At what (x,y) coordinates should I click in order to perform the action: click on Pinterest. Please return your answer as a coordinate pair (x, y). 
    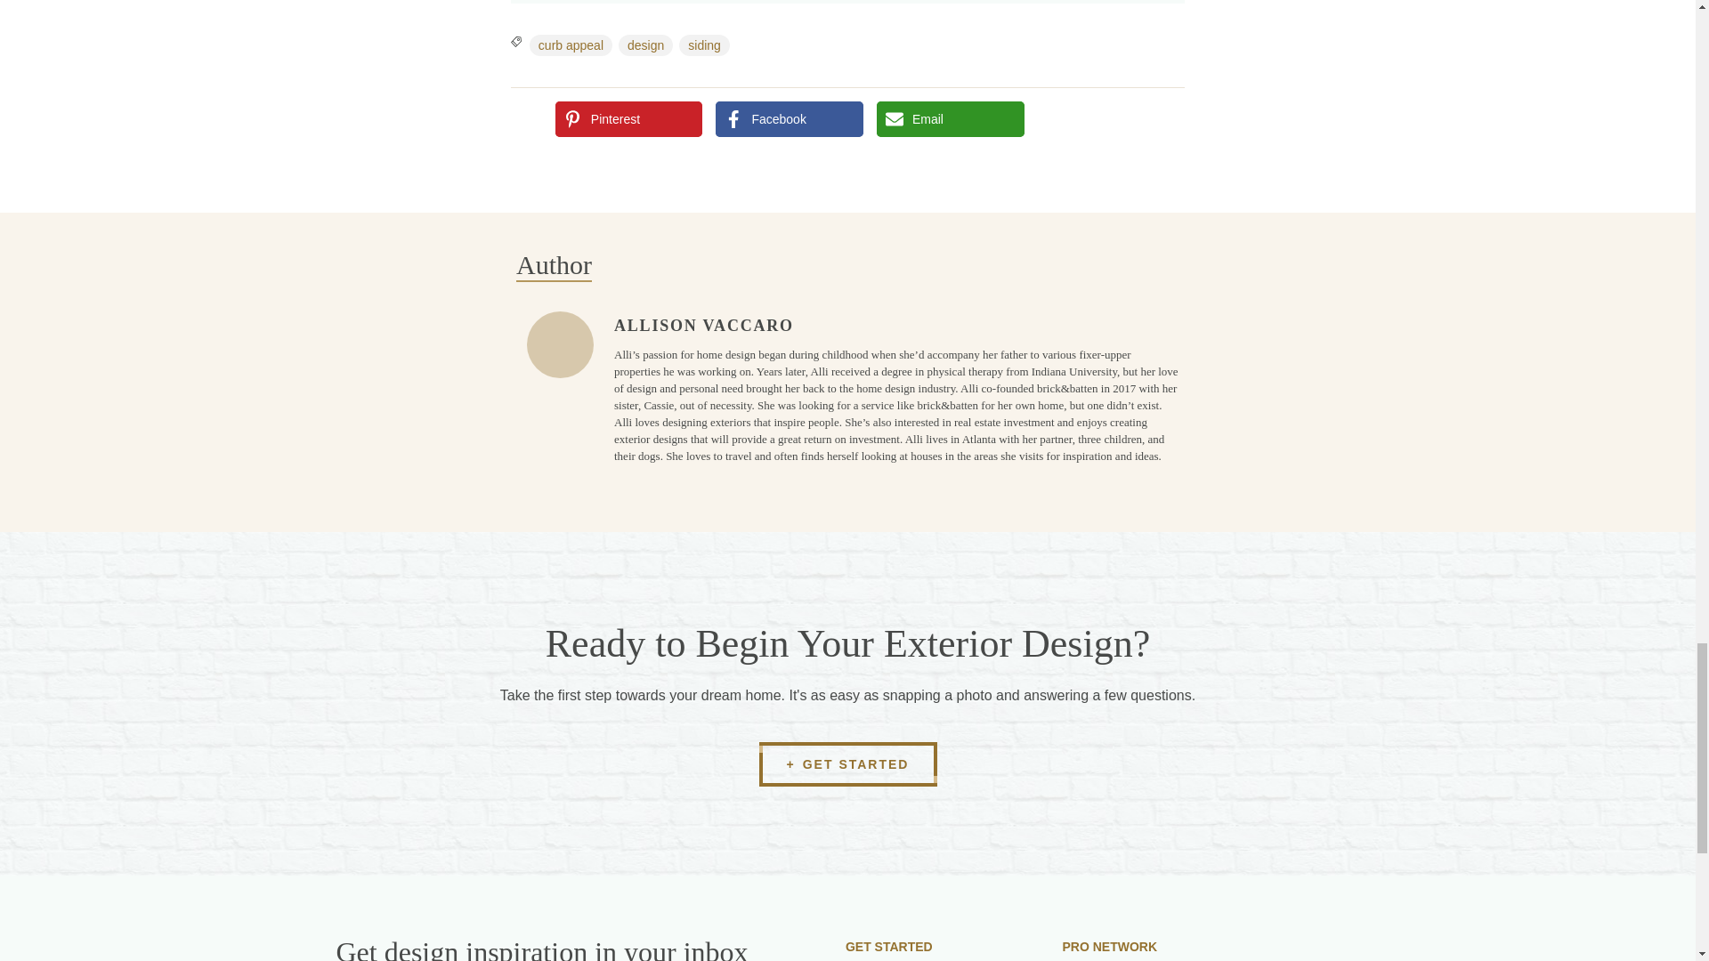
    Looking at the image, I should click on (628, 119).